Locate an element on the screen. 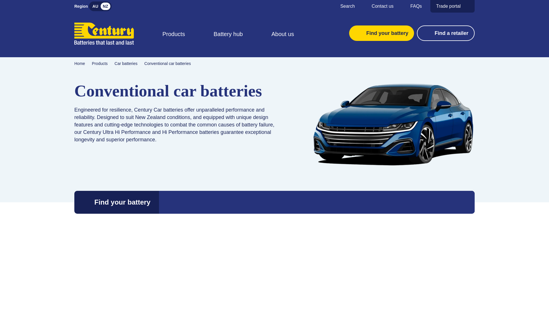 The width and height of the screenshot is (549, 309). Trade portal is located at coordinates (452, 6).